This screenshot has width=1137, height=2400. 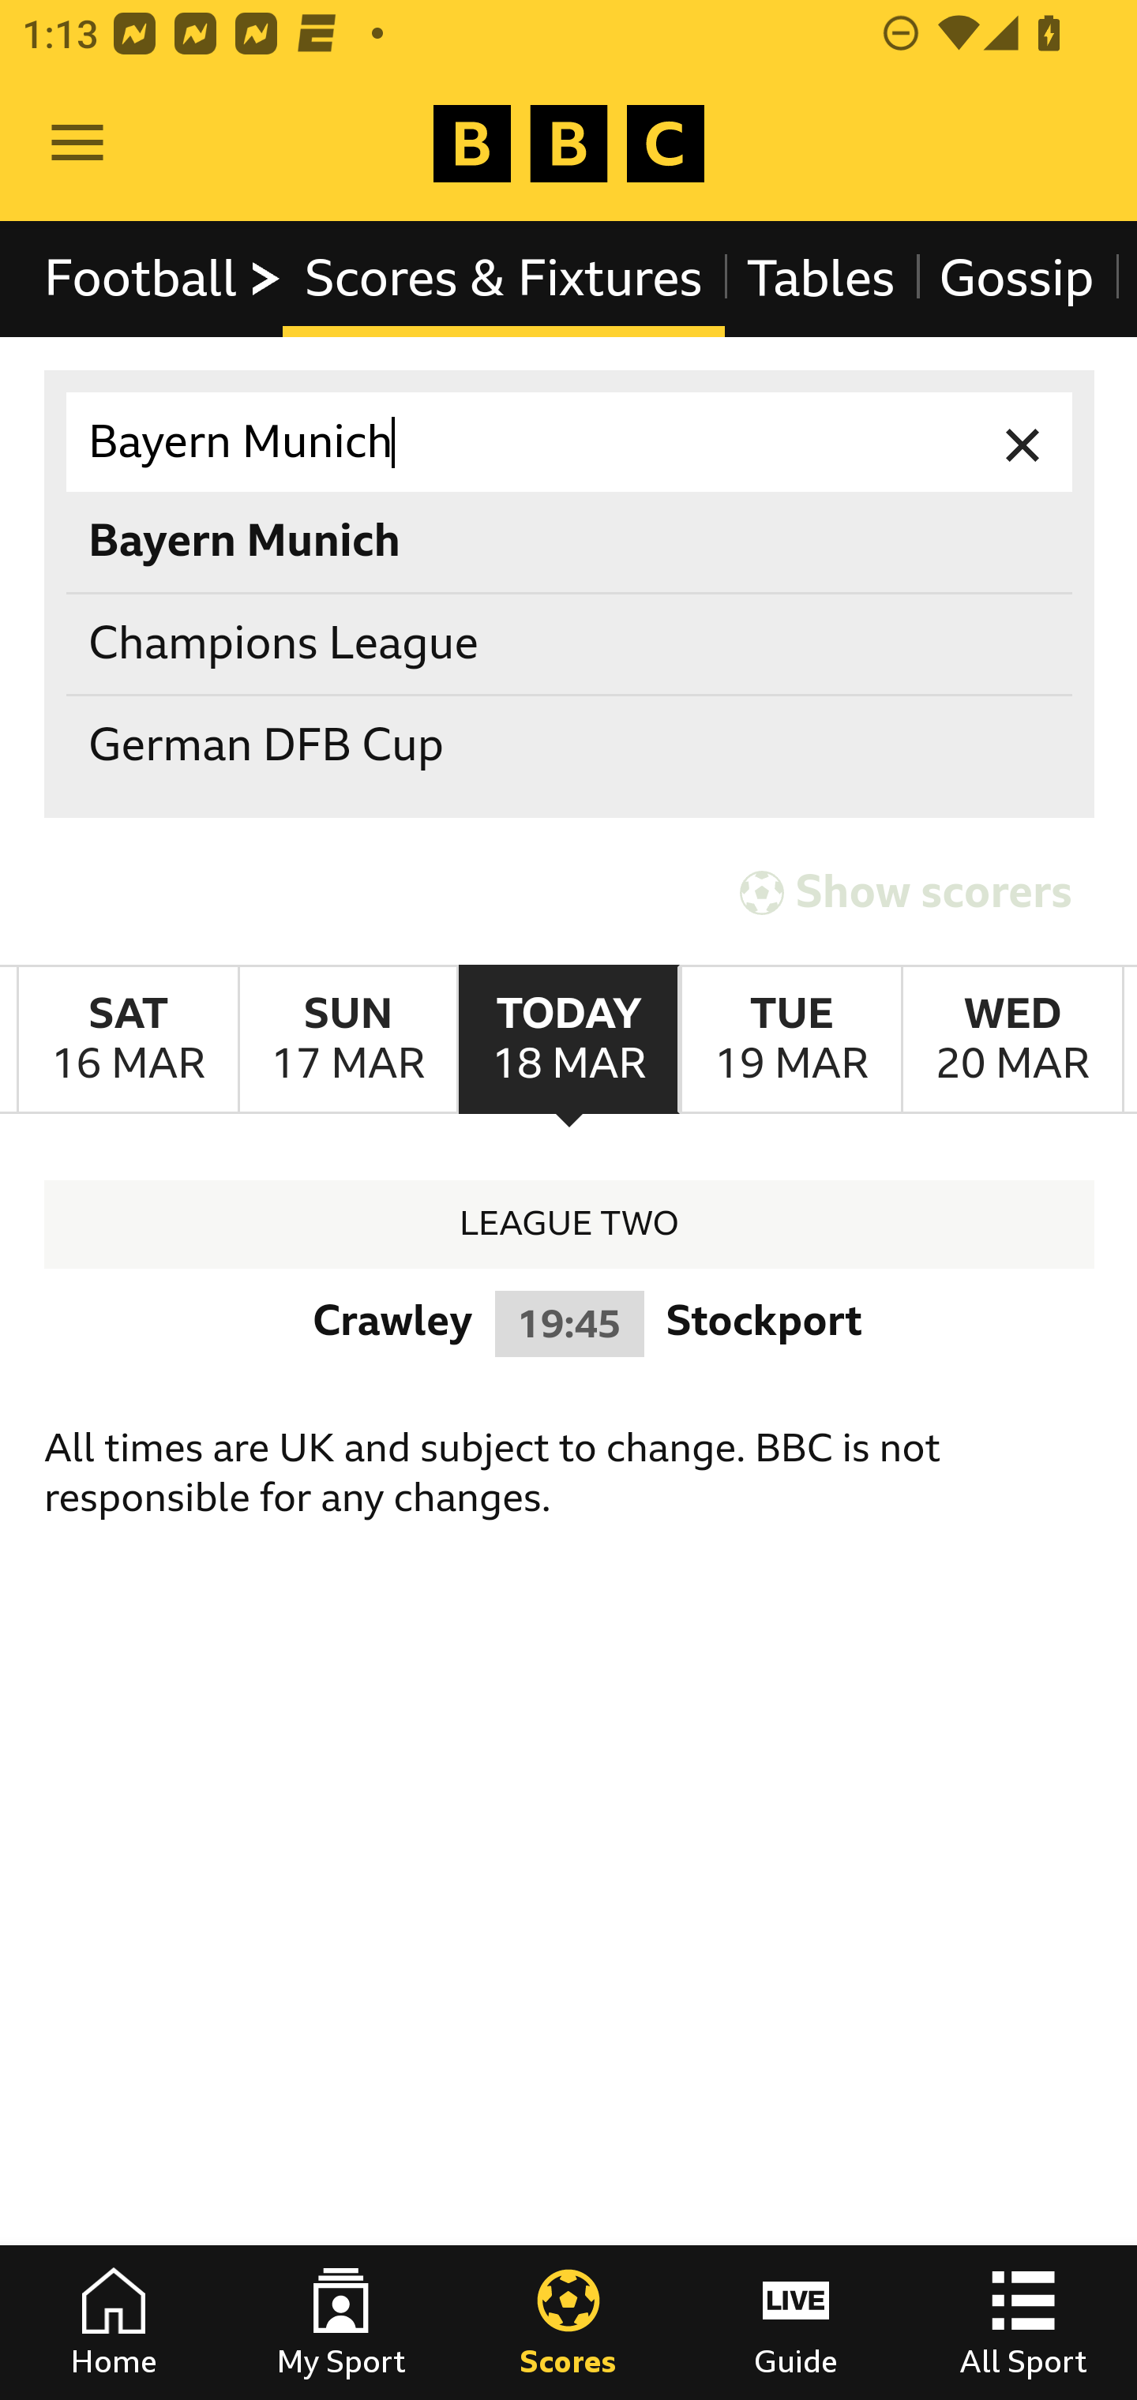 What do you see at coordinates (164, 278) in the screenshot?
I see `Football ` at bounding box center [164, 278].